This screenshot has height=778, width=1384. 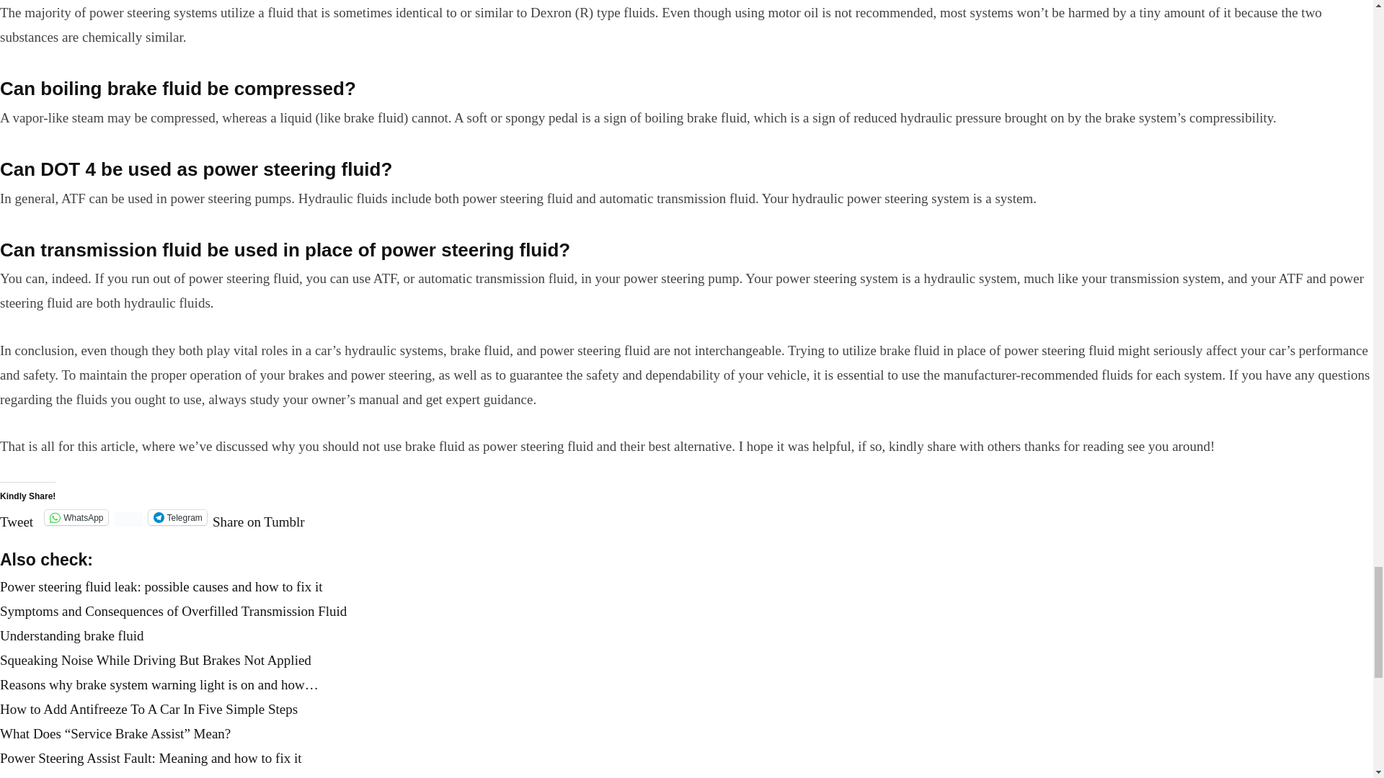 What do you see at coordinates (177, 517) in the screenshot?
I see `Click to share on Telegram` at bounding box center [177, 517].